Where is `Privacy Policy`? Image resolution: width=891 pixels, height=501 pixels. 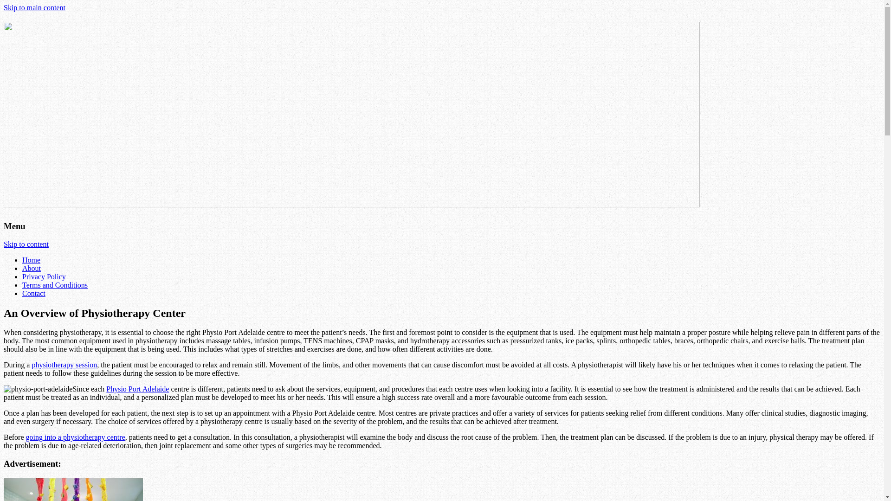 Privacy Policy is located at coordinates (44, 276).